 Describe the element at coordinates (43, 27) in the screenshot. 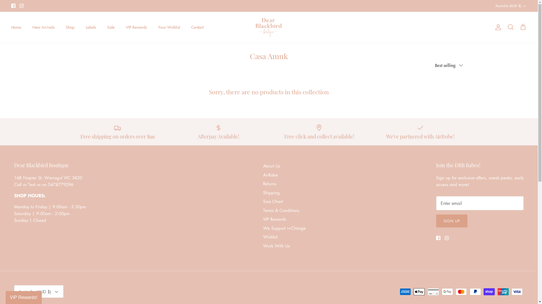

I see `New Arrivals` at that location.